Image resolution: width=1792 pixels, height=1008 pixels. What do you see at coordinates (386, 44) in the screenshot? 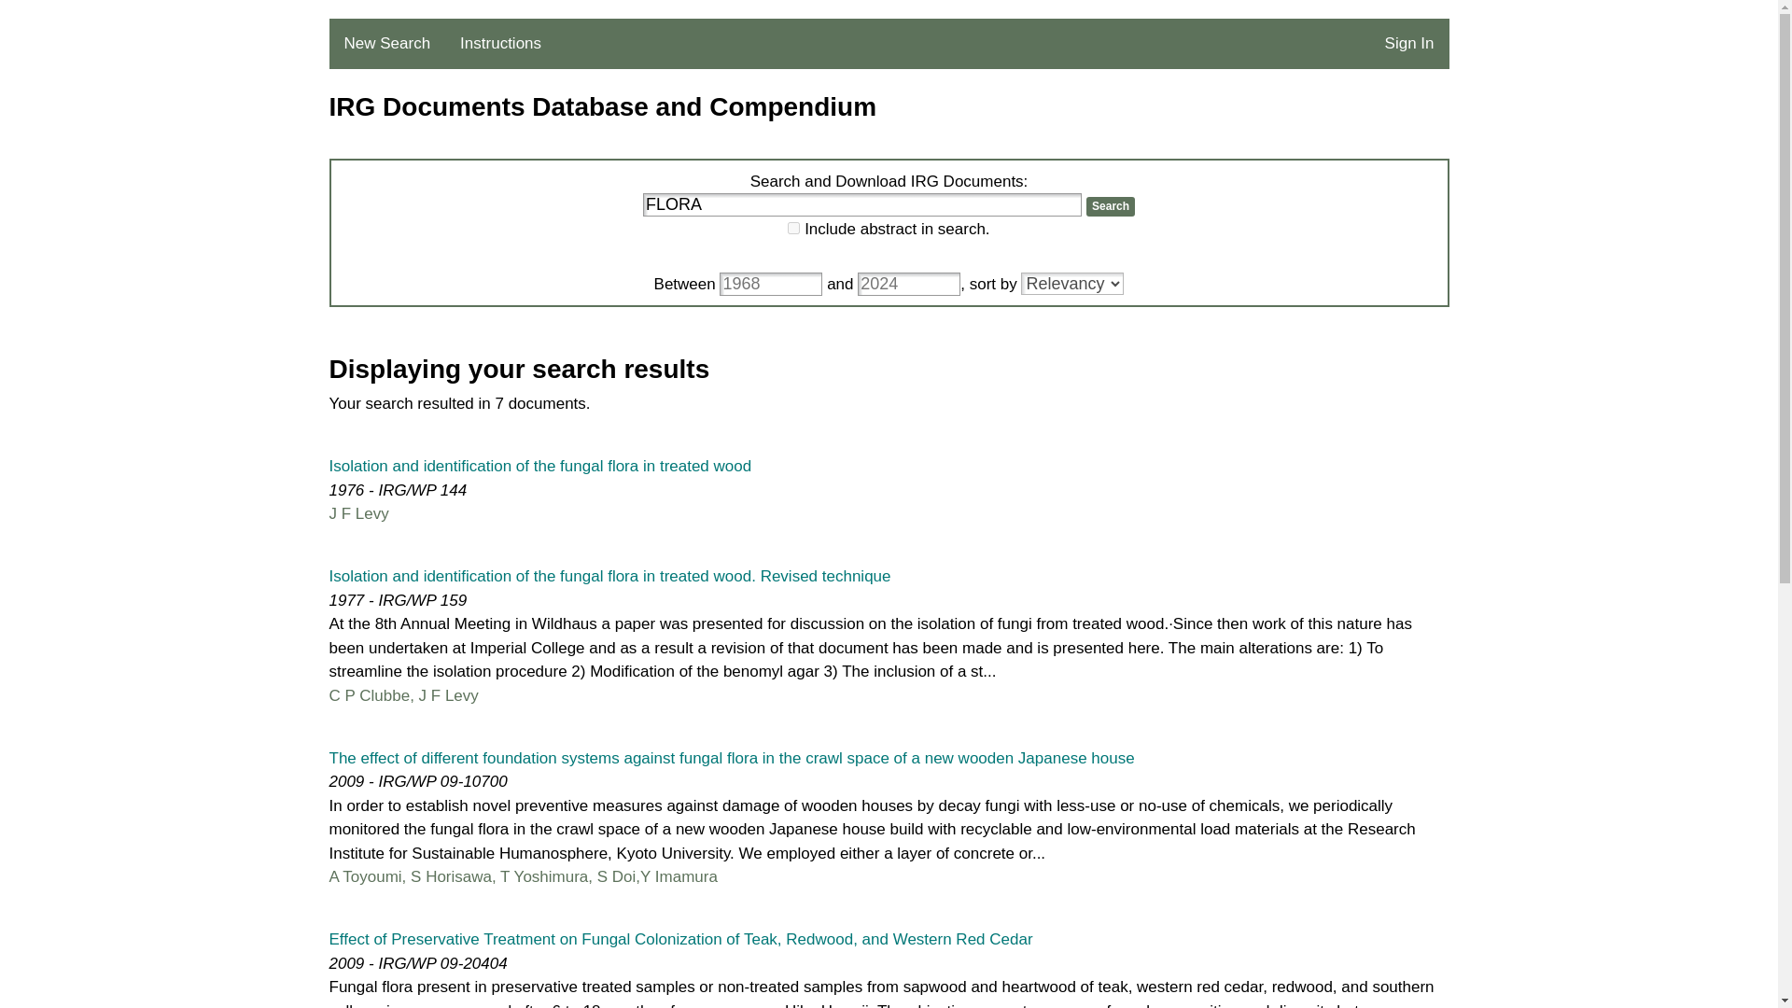
I see `New Search` at bounding box center [386, 44].